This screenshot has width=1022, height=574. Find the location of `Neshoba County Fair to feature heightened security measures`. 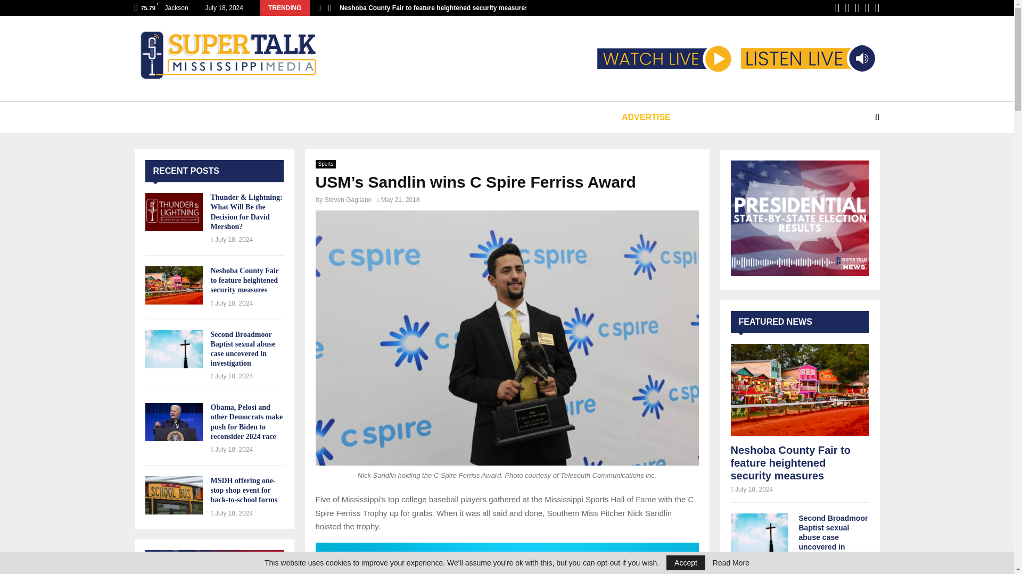

Neshoba County Fair to feature heightened security measures is located at coordinates (174, 285).